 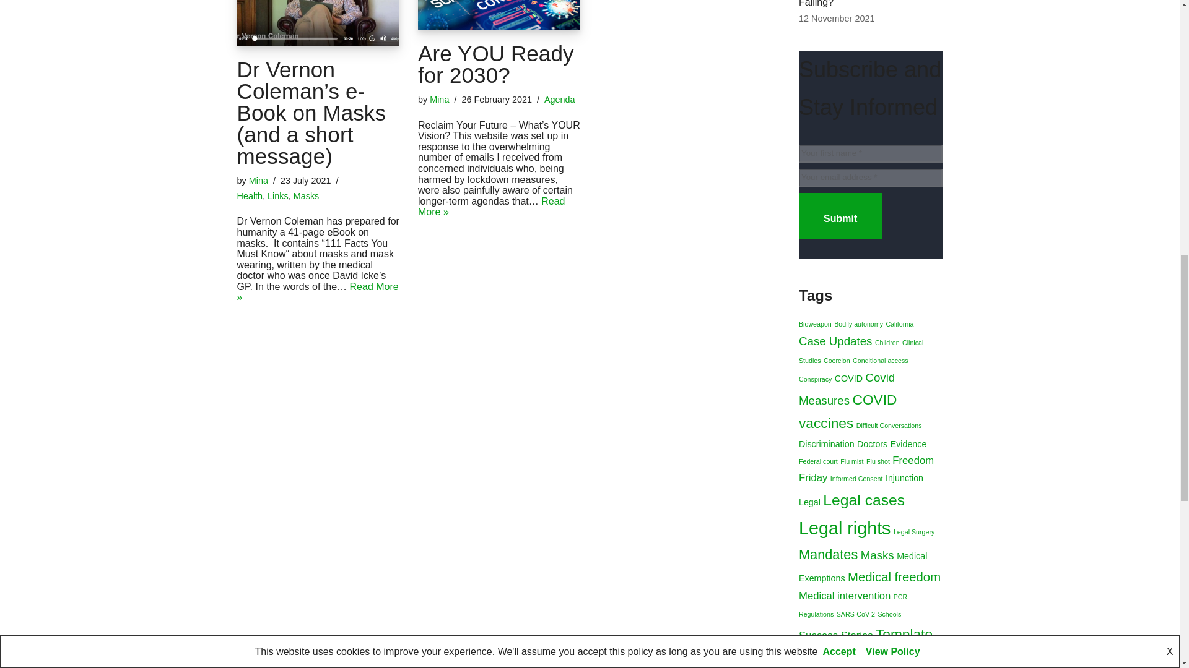 I want to click on Do not include numbers or special characters., so click(x=871, y=153).